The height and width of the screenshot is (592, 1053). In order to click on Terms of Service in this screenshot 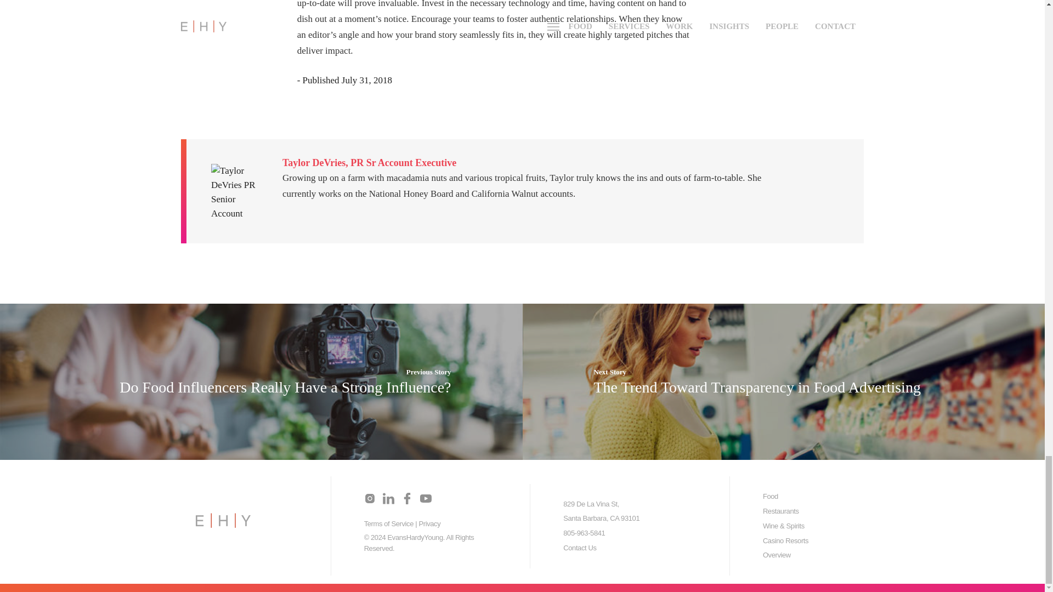, I will do `click(389, 524)`.